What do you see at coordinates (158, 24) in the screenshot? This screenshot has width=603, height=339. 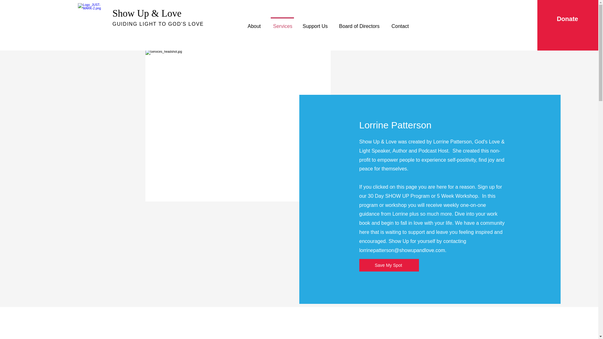 I see `GUIDING LIGHT TO GOD'S LOVE` at bounding box center [158, 24].